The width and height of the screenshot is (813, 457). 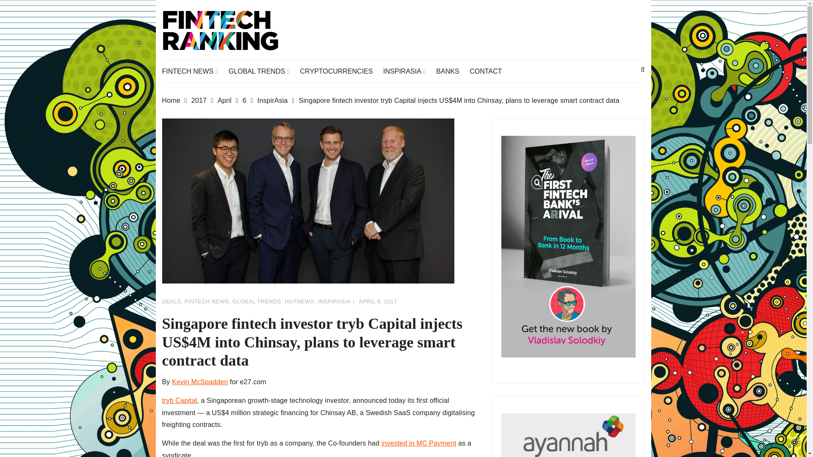 What do you see at coordinates (340, 71) in the screenshot?
I see `CRYPTOCURRENCIES` at bounding box center [340, 71].